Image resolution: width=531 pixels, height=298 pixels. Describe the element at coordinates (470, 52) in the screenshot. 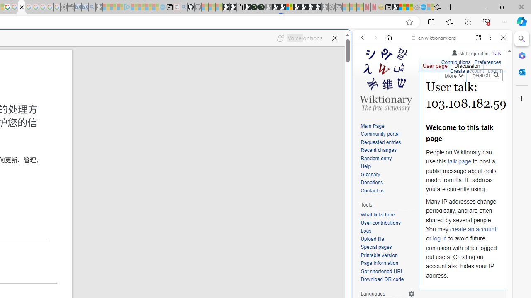

I see `Not logged in` at that location.